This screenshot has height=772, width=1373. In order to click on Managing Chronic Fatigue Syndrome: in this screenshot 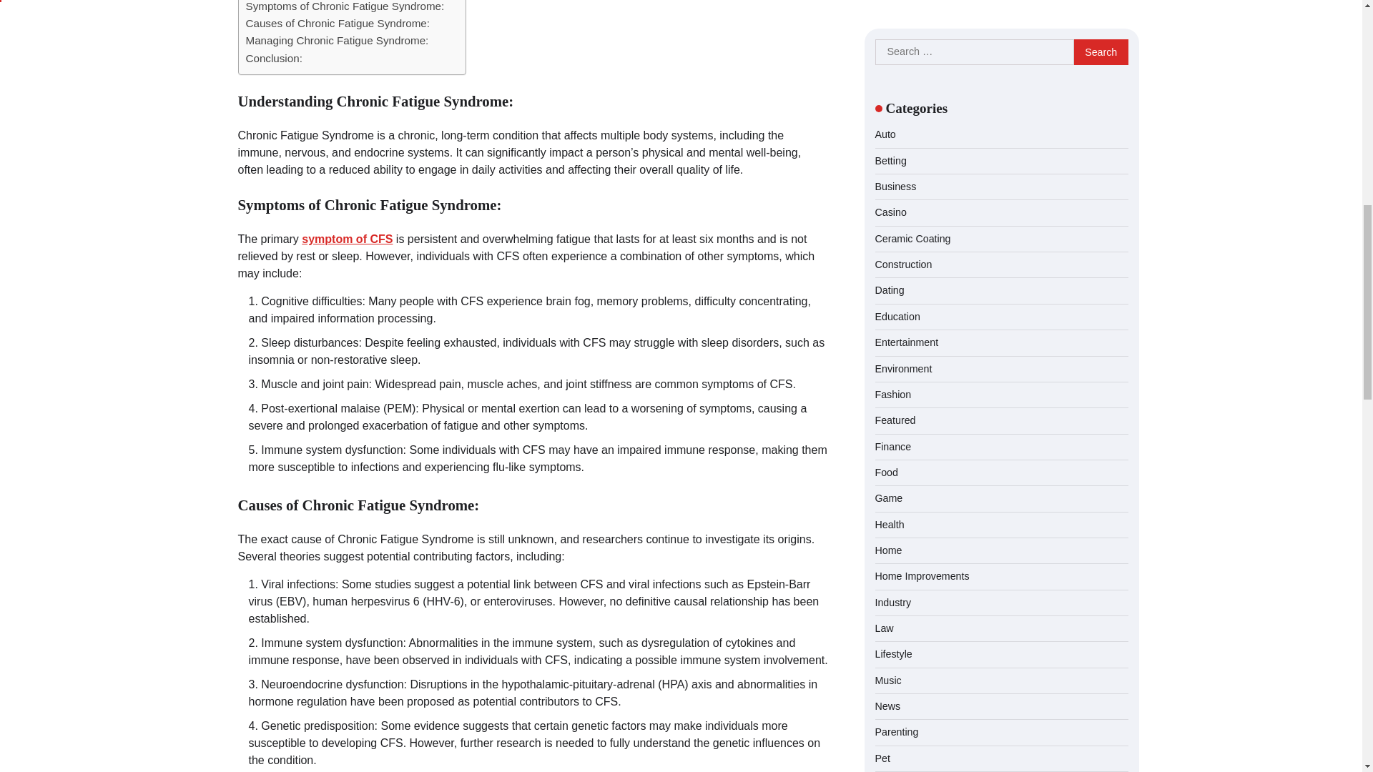, I will do `click(337, 41)`.